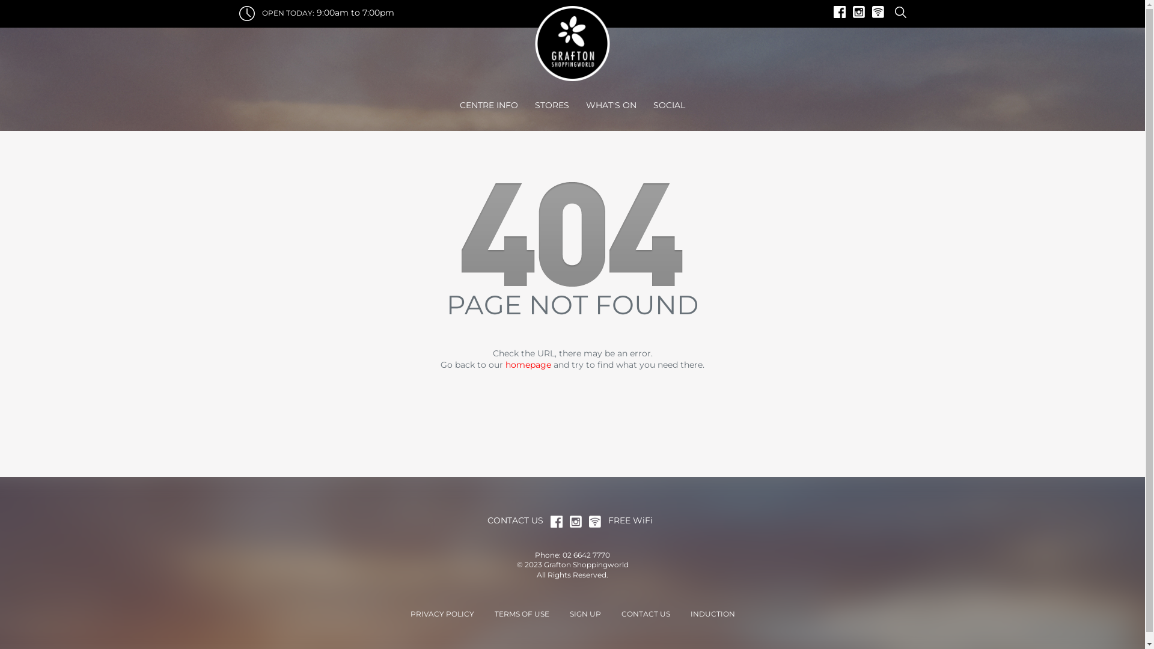 This screenshot has width=1154, height=649. What do you see at coordinates (843, 11) in the screenshot?
I see `facebook` at bounding box center [843, 11].